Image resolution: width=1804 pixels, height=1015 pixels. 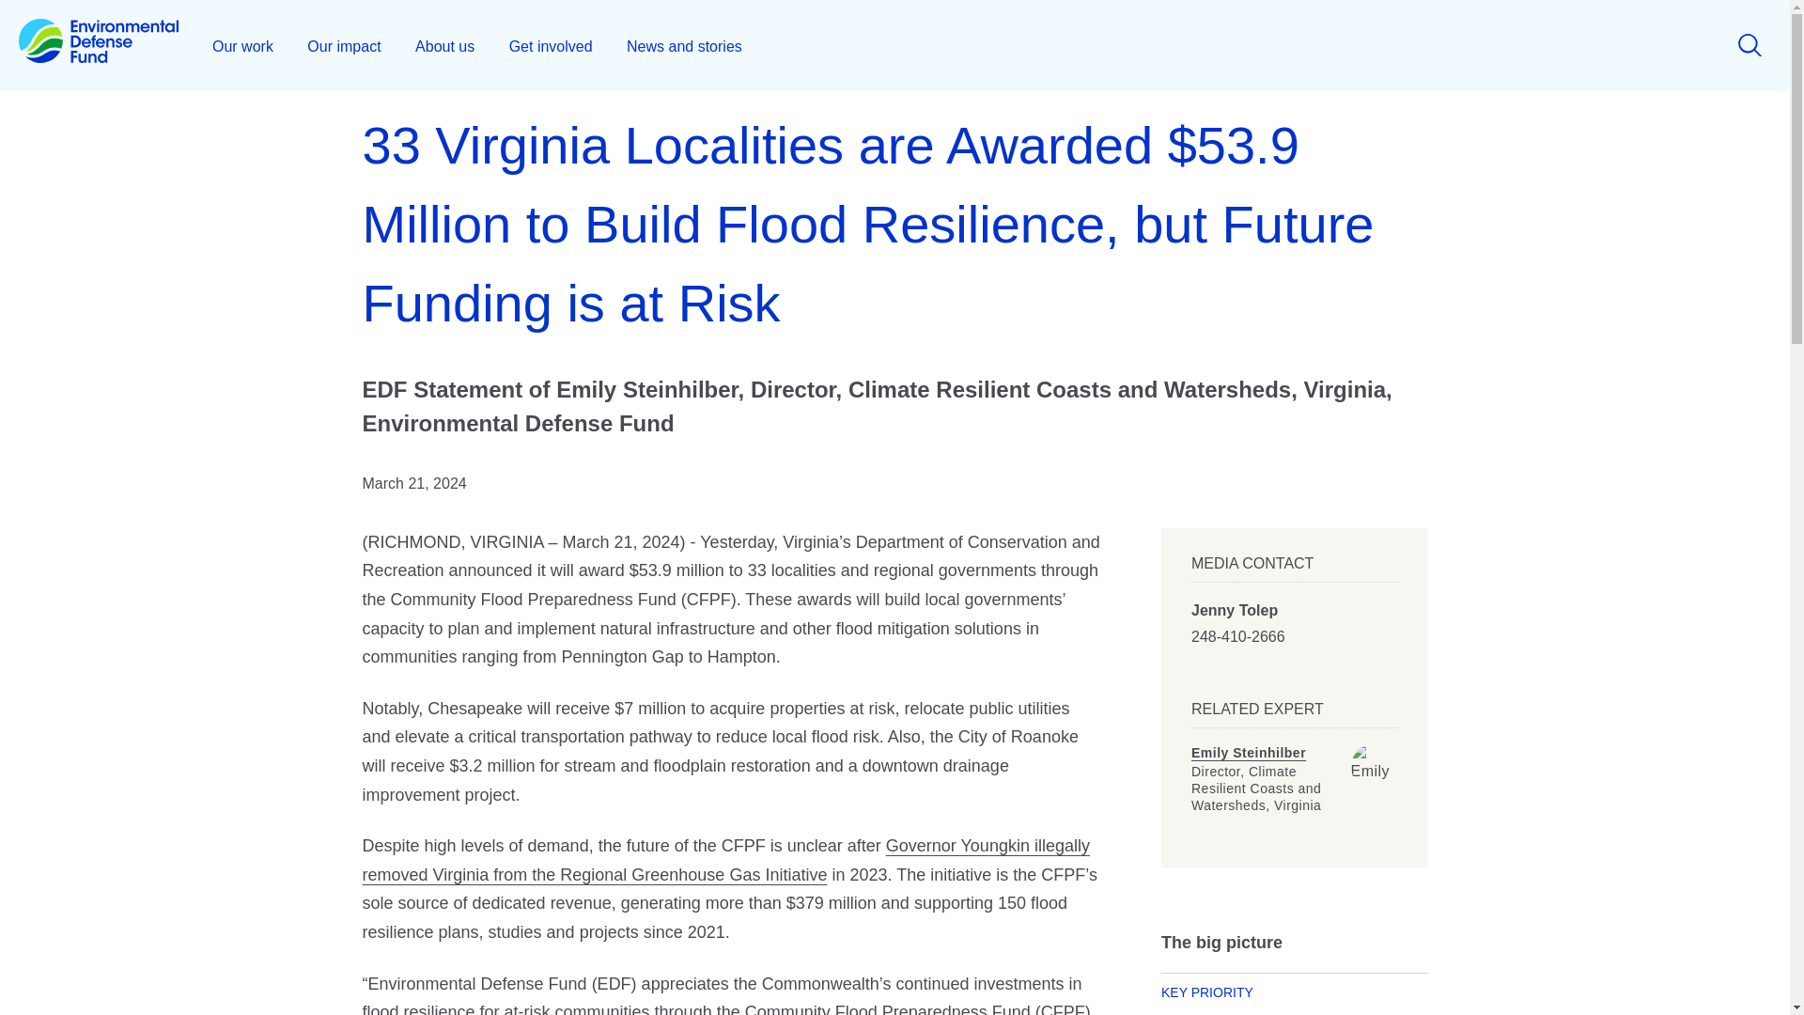 I want to click on News and stories, so click(x=684, y=45).